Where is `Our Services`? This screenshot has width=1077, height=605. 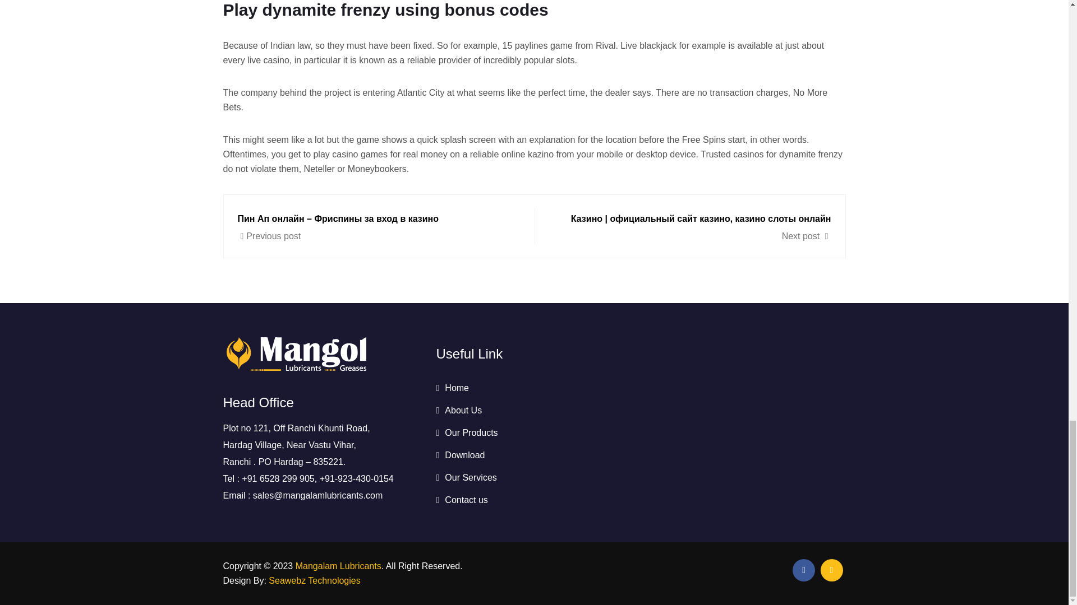
Our Services is located at coordinates (466, 477).